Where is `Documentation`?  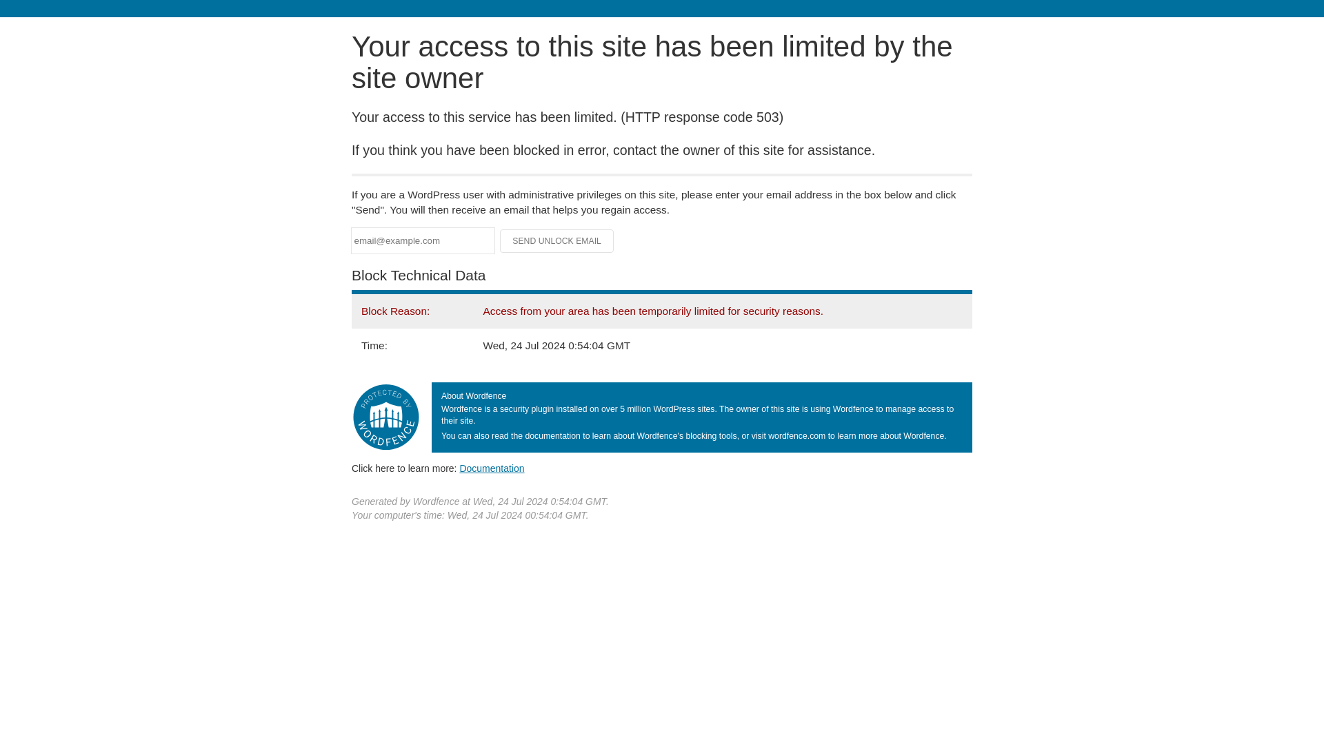 Documentation is located at coordinates (492, 468).